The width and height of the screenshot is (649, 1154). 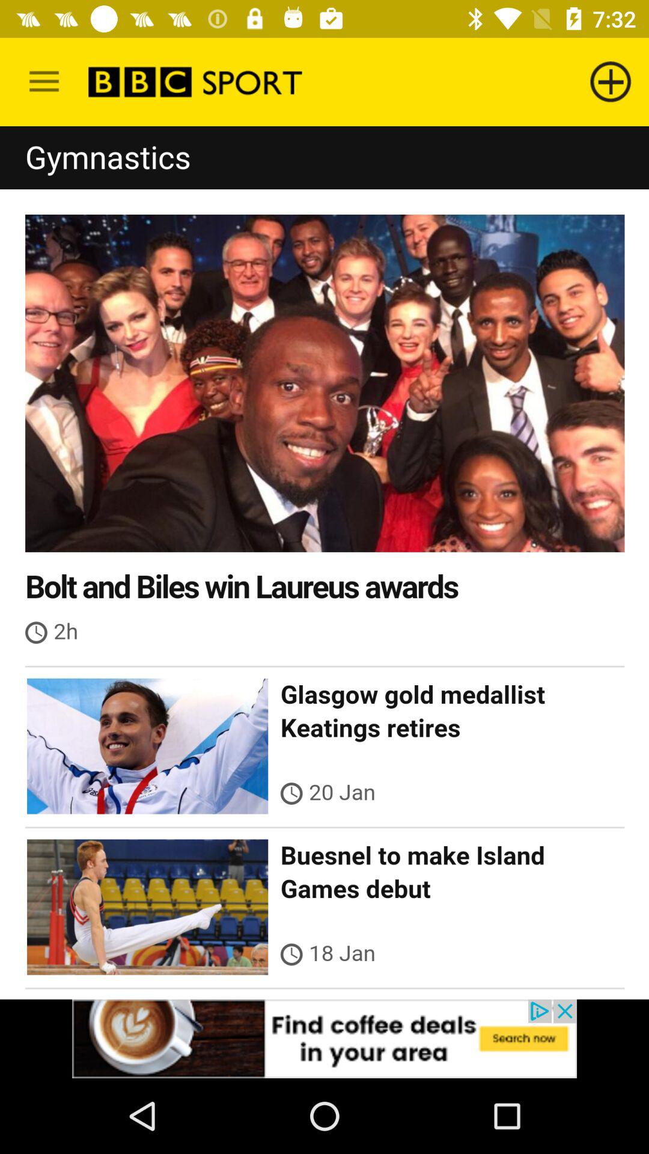 I want to click on find coffee deals, so click(x=324, y=1039).